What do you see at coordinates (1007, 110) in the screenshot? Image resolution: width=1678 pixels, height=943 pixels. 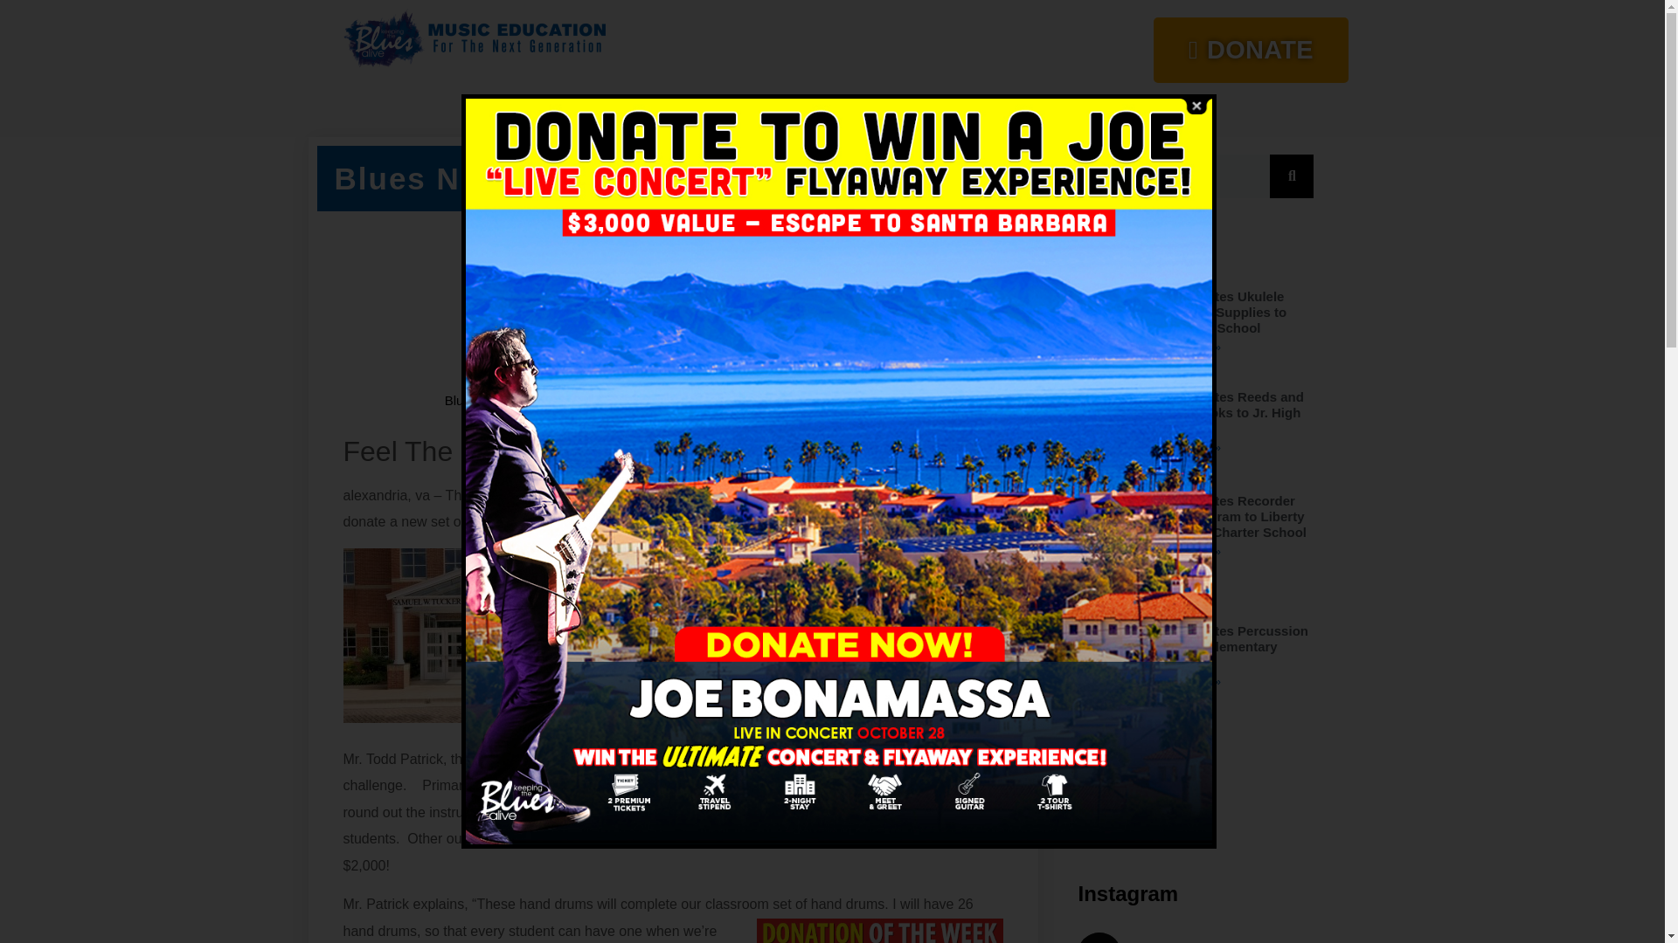 I see `Contact` at bounding box center [1007, 110].